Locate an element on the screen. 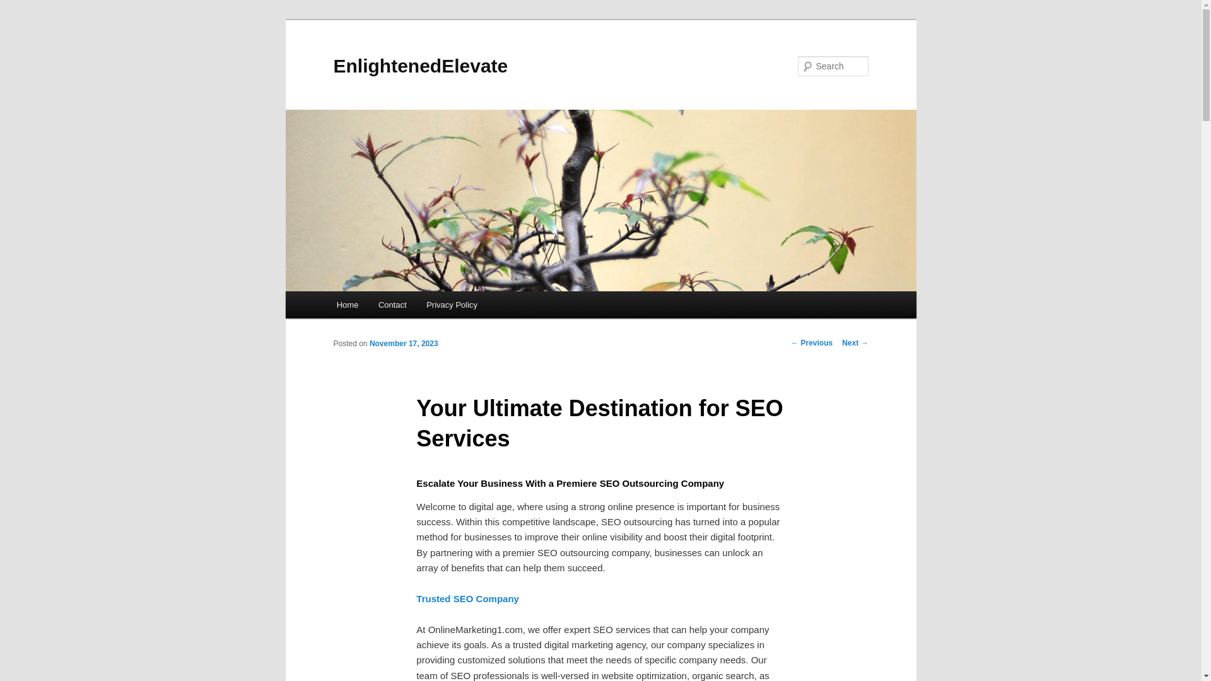 This screenshot has width=1211, height=681. Contact is located at coordinates (392, 305).